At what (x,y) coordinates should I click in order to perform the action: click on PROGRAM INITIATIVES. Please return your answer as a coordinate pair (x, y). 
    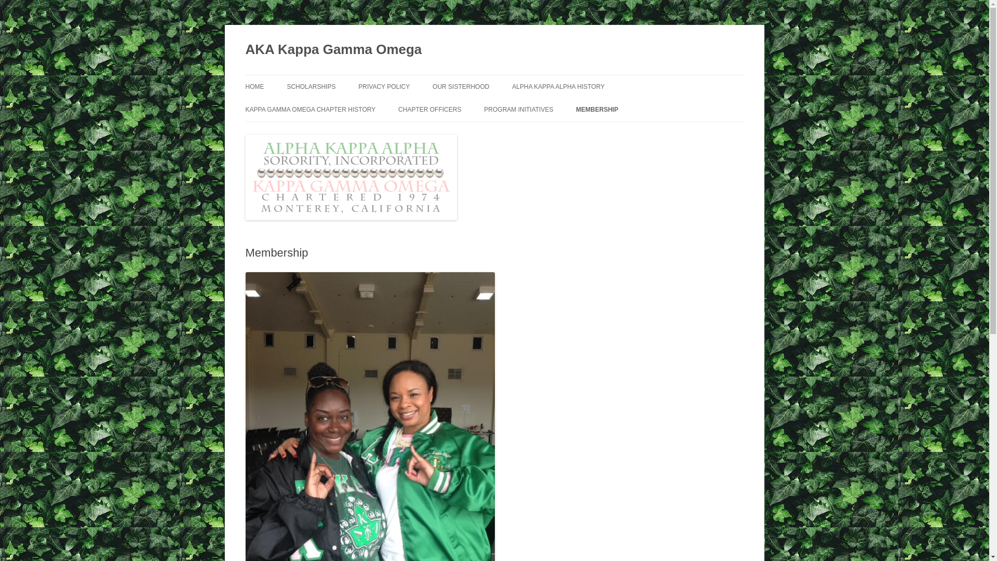
    Looking at the image, I should click on (518, 110).